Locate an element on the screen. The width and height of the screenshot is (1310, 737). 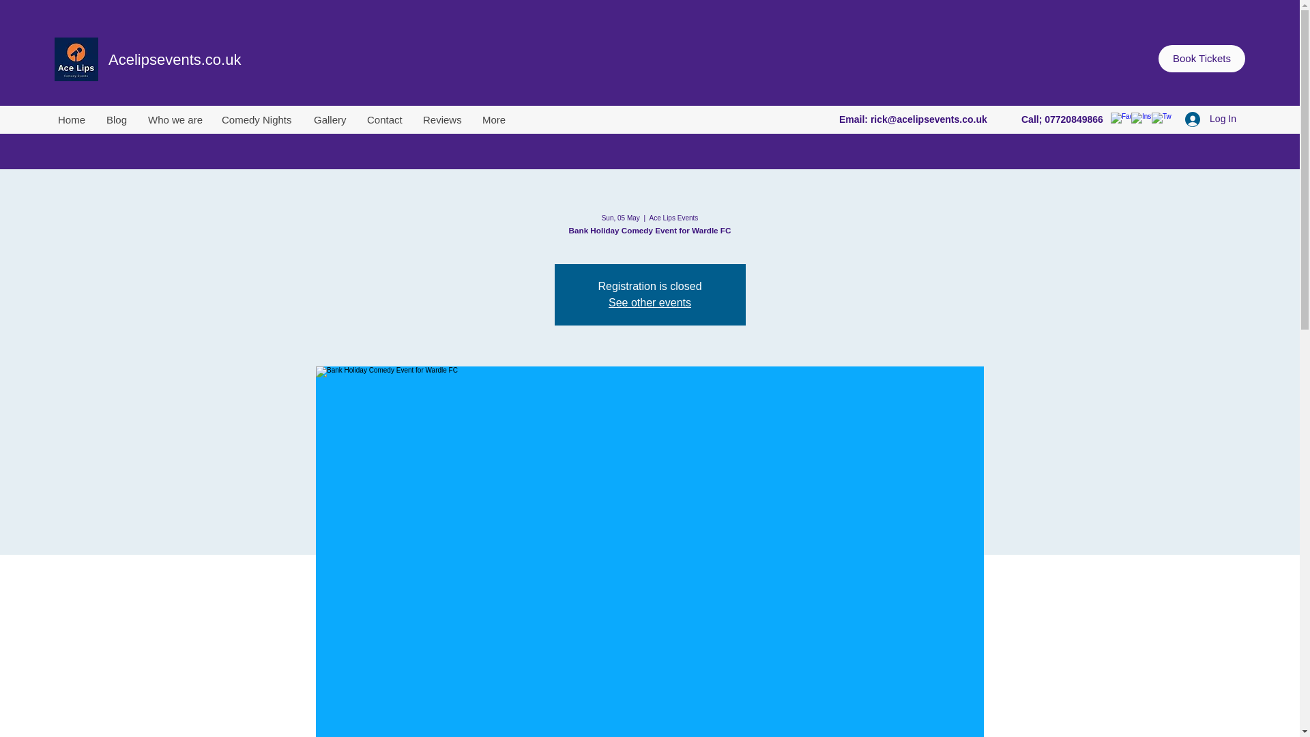
Comedy Nights is located at coordinates (257, 119).